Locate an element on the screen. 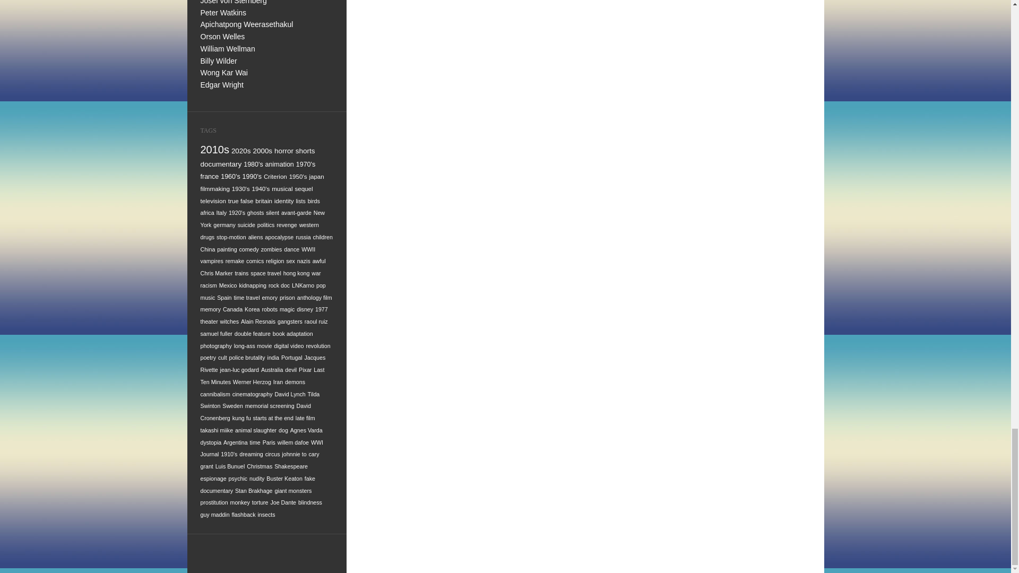 This screenshot has height=573, width=1019. 340 topics is located at coordinates (283, 151).